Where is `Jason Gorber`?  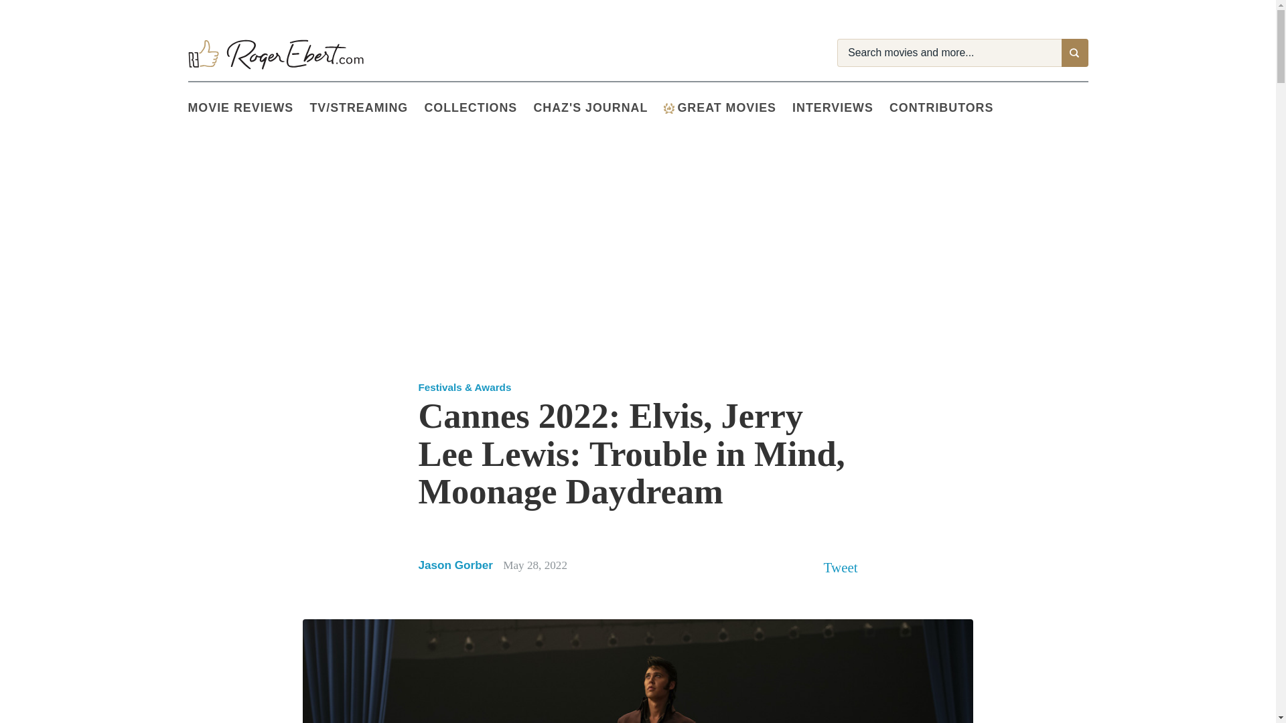 Jason Gorber is located at coordinates (455, 565).